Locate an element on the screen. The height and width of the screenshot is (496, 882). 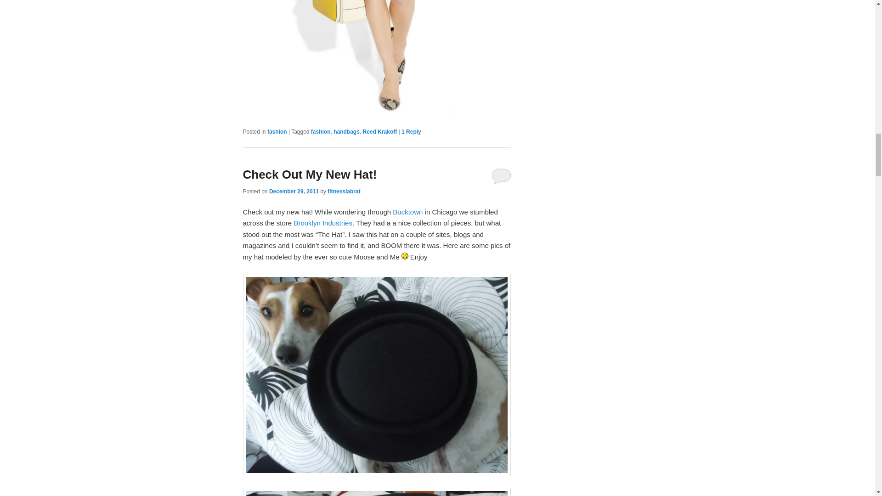
fashion is located at coordinates (321, 131).